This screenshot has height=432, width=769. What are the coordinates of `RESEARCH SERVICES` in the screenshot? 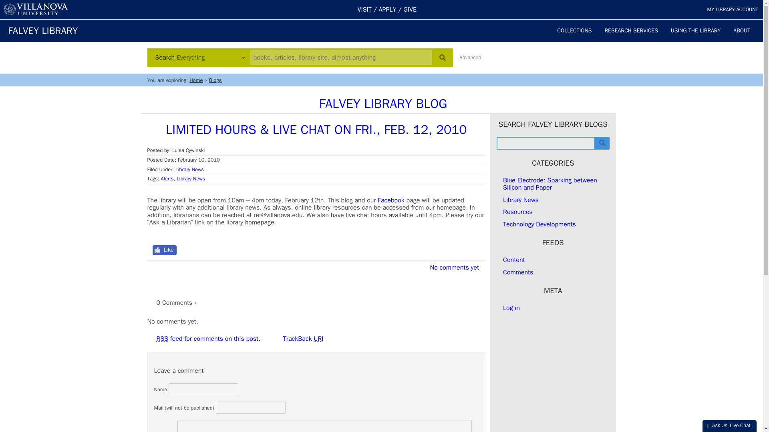 It's located at (631, 30).